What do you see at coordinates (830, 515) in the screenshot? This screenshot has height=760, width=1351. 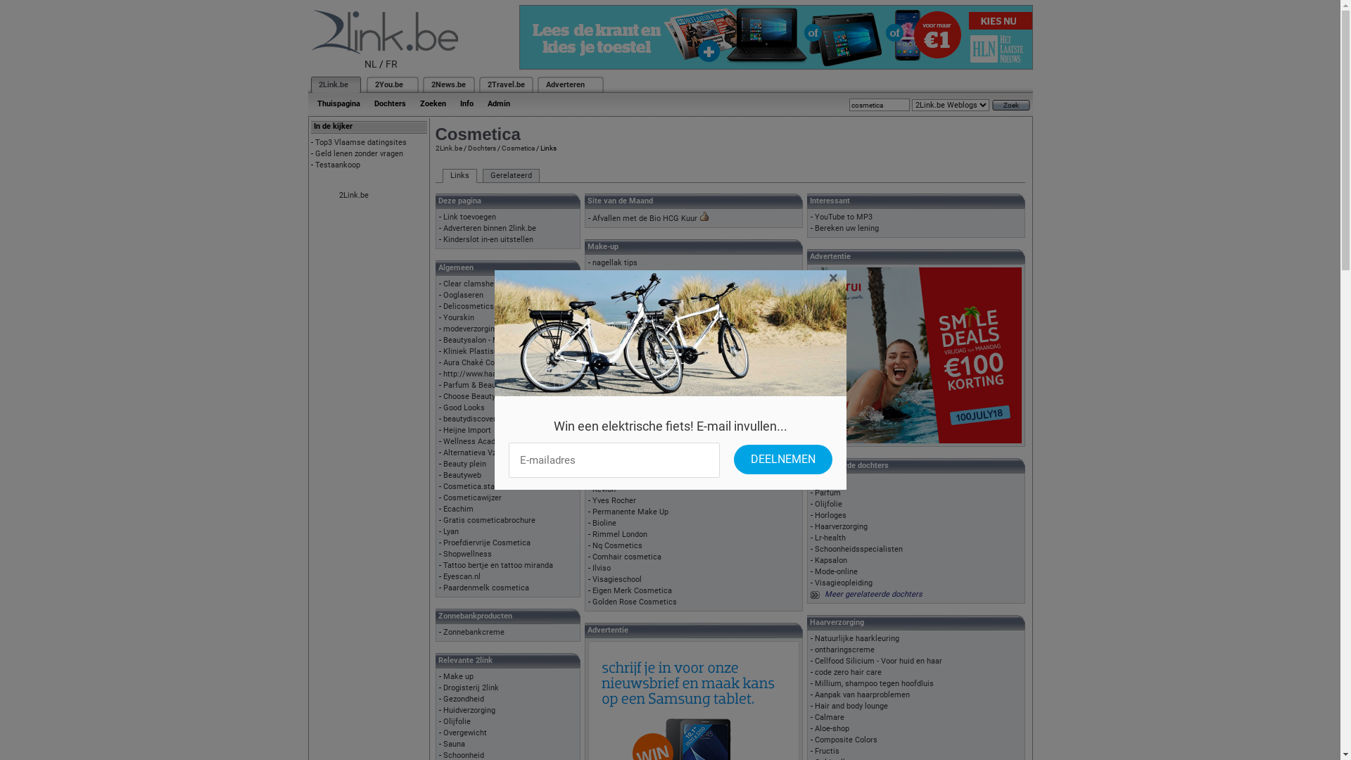 I see `Horloges` at bounding box center [830, 515].